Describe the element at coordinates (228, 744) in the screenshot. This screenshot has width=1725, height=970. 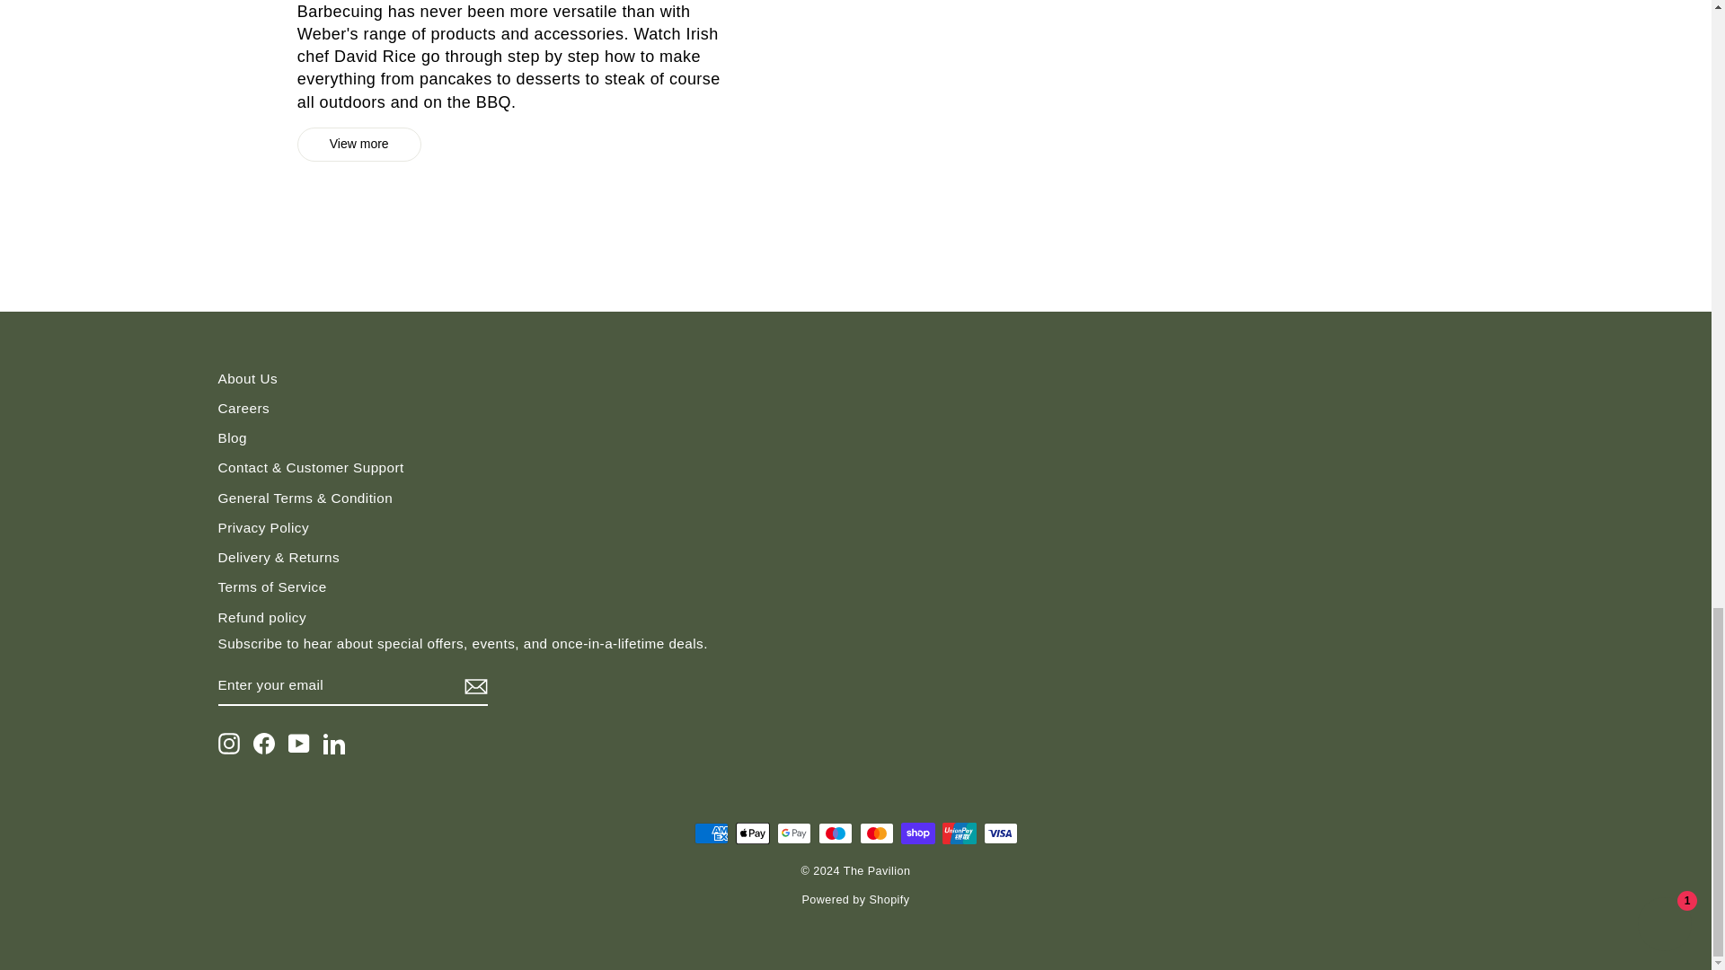
I see `The Pavilion on Instagram` at that location.